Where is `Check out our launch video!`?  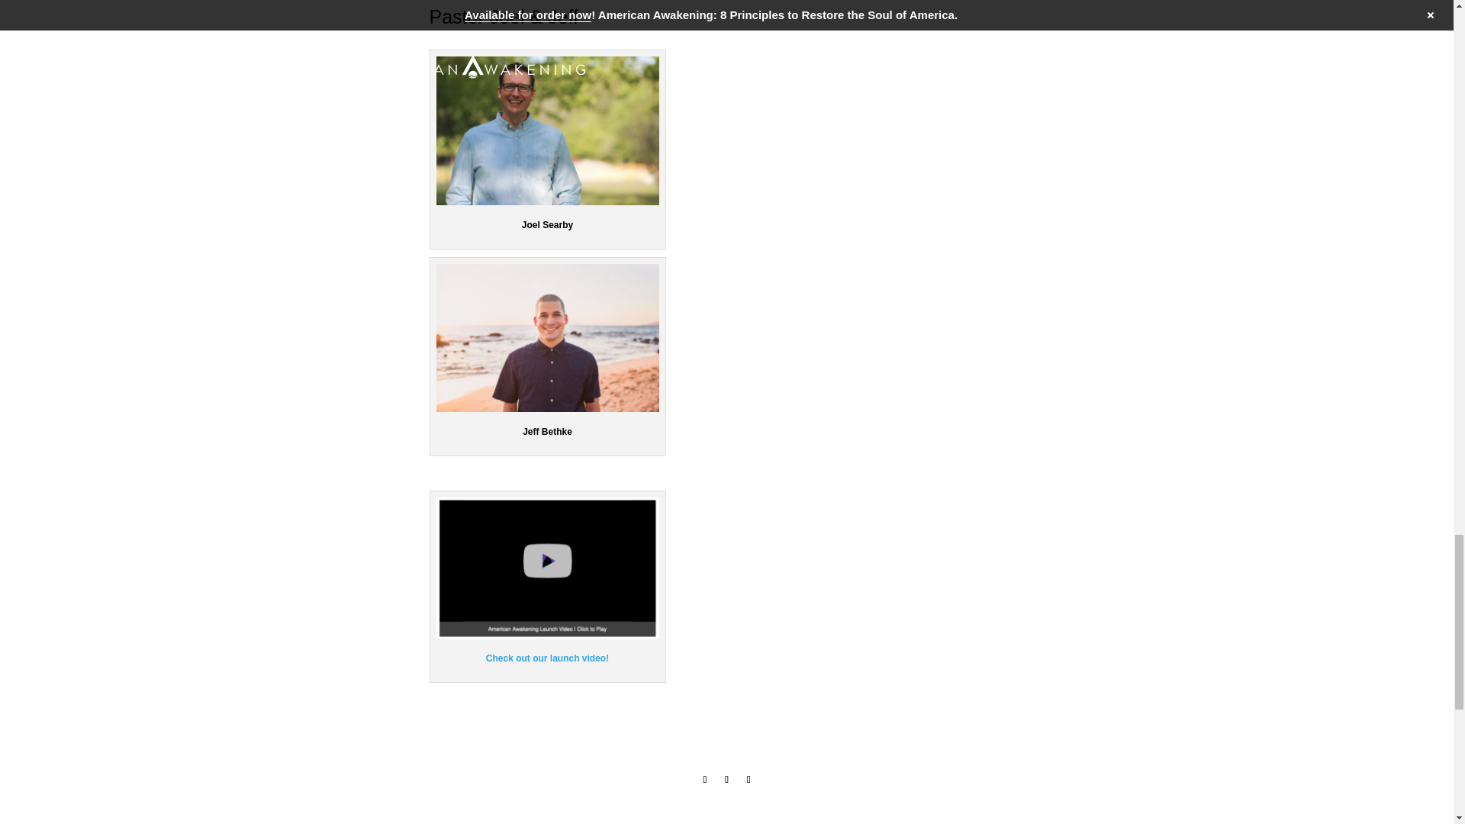
Check out our launch video! is located at coordinates (548, 658).